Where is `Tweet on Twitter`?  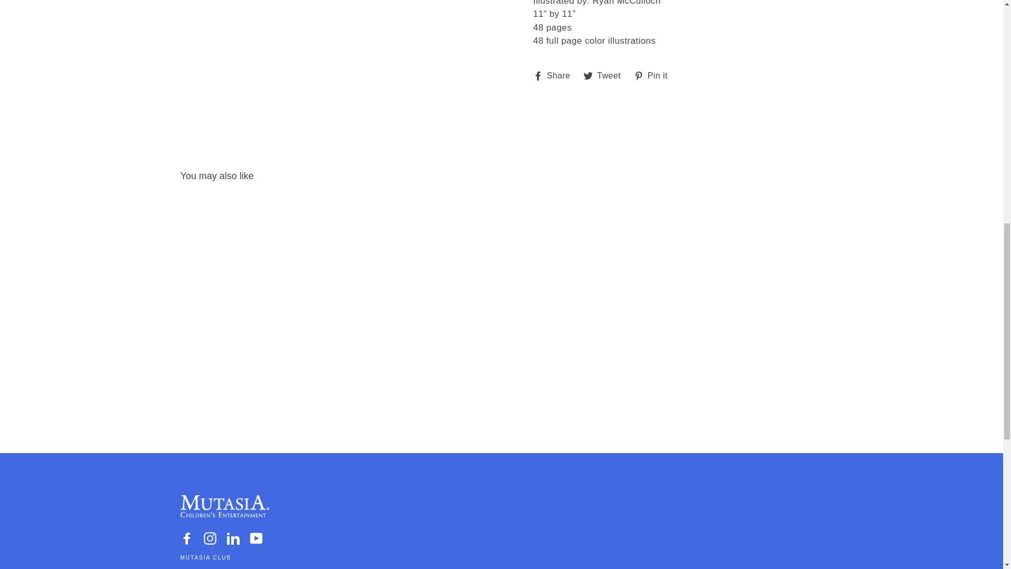
Tweet on Twitter is located at coordinates (606, 76).